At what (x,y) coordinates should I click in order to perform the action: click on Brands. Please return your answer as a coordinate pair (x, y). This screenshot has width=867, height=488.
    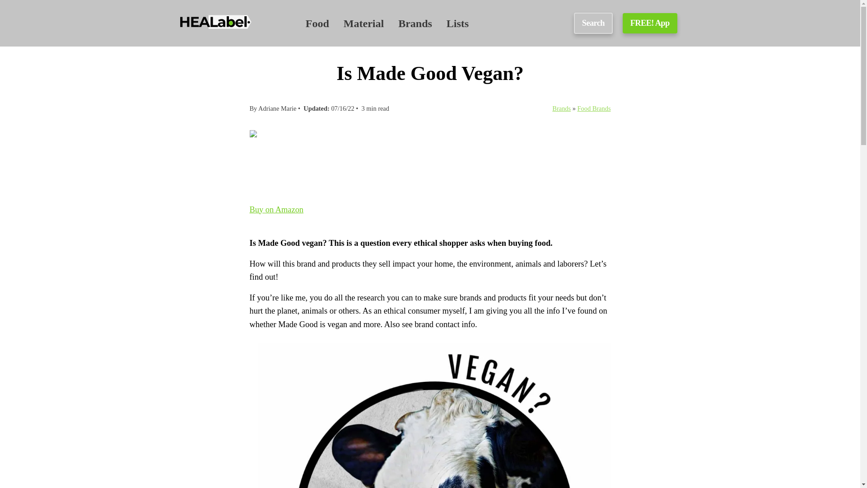
    Looking at the image, I should click on (561, 108).